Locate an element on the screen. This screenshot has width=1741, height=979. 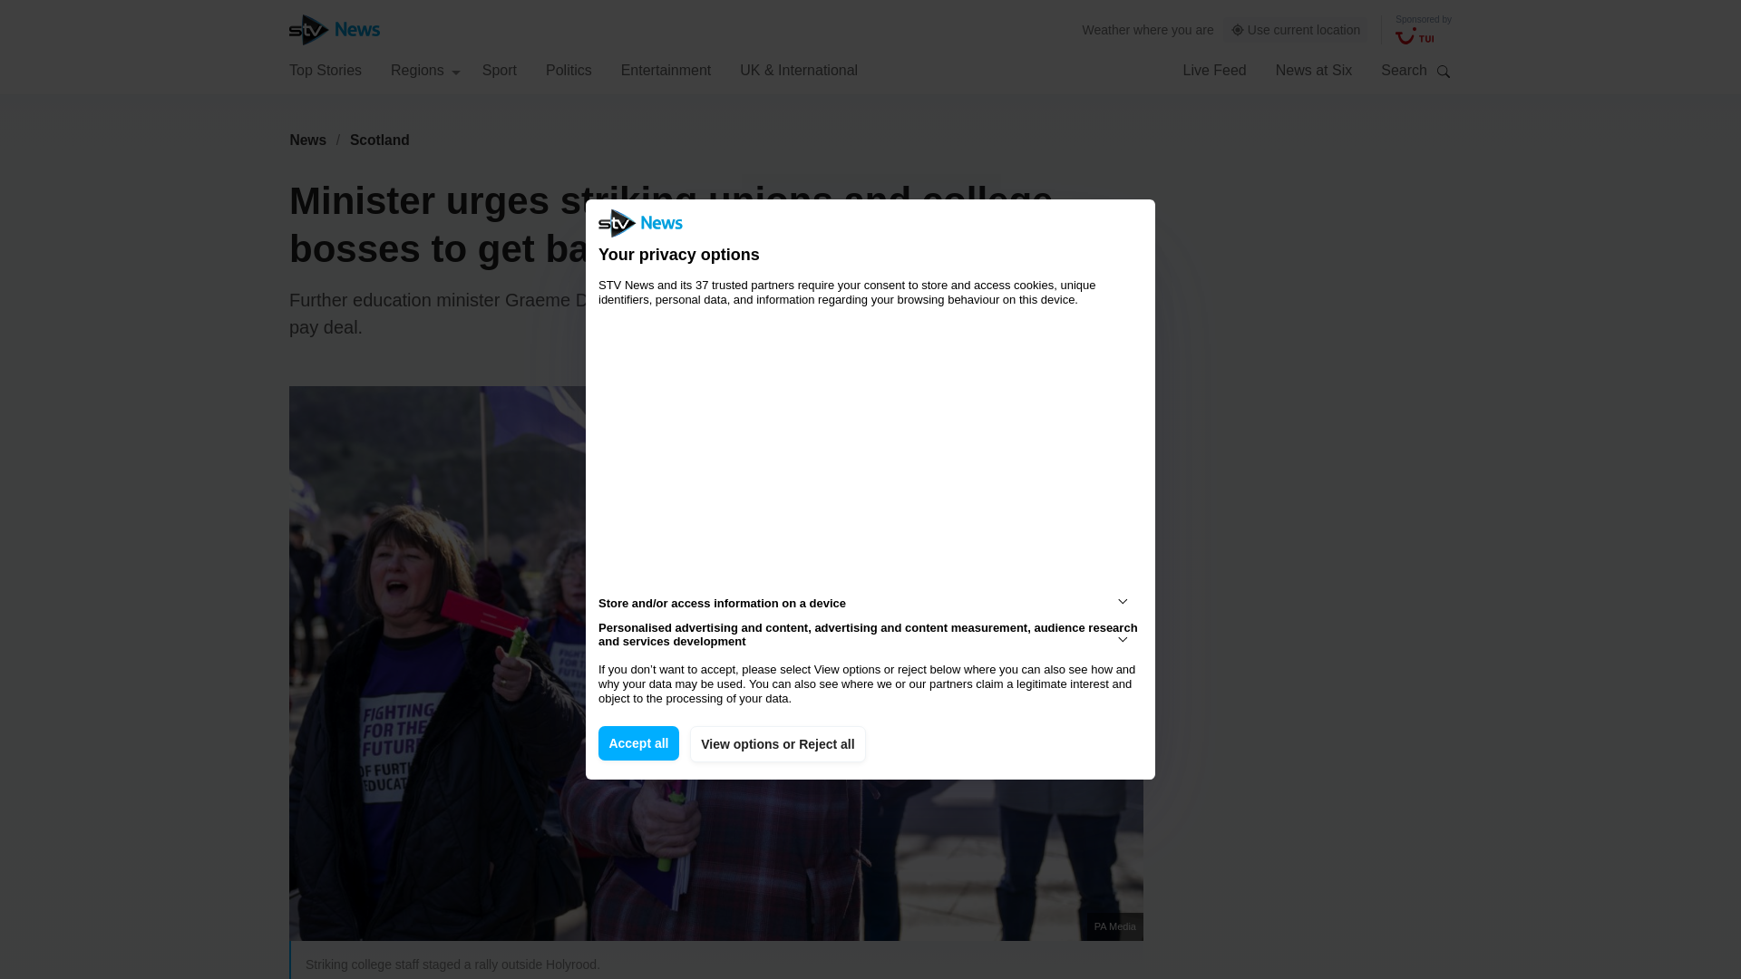
Scotland is located at coordinates (380, 140).